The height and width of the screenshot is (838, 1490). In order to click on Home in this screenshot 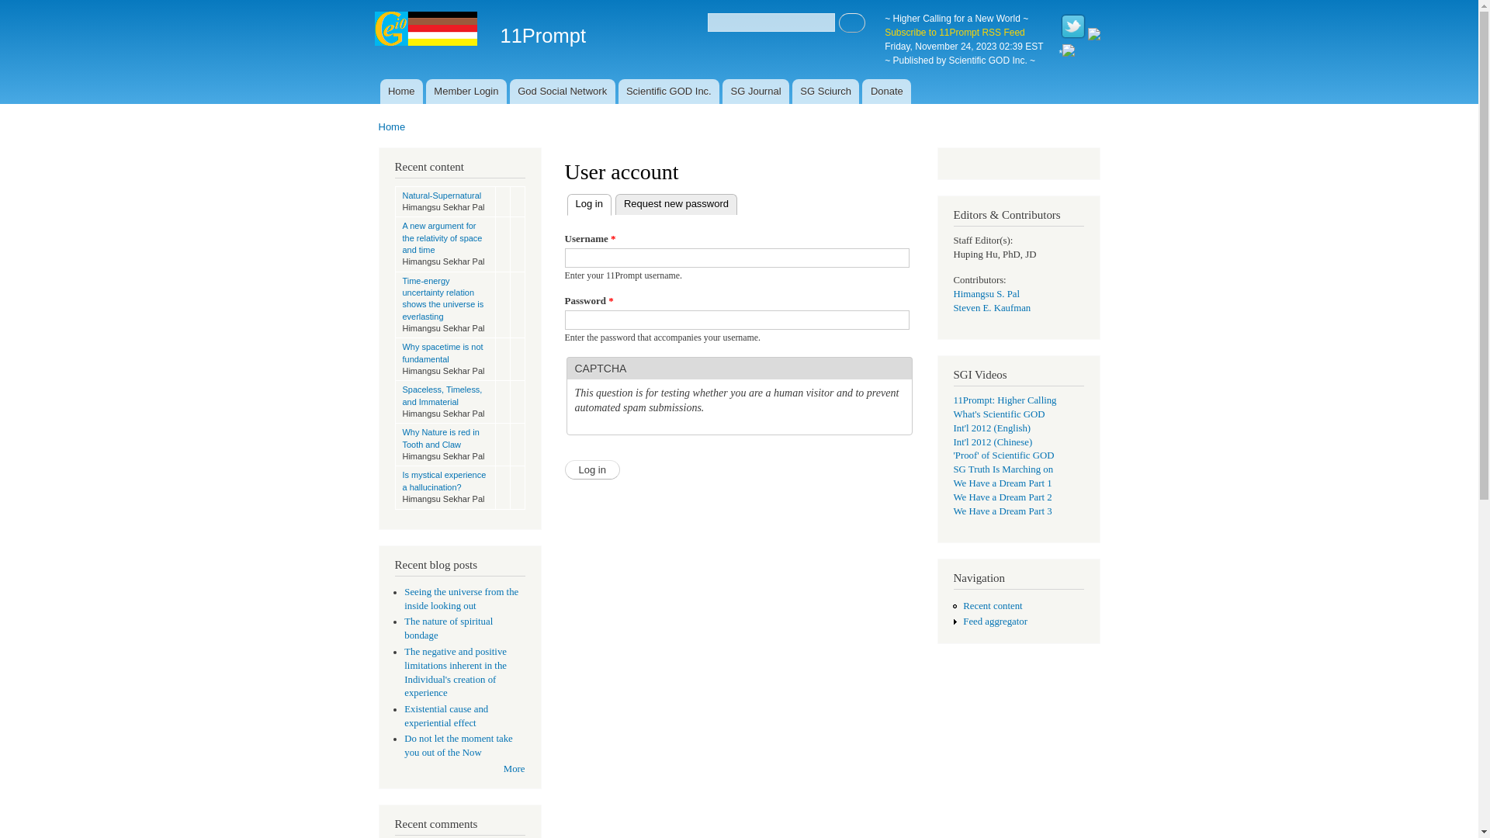, I will do `click(393, 126)`.